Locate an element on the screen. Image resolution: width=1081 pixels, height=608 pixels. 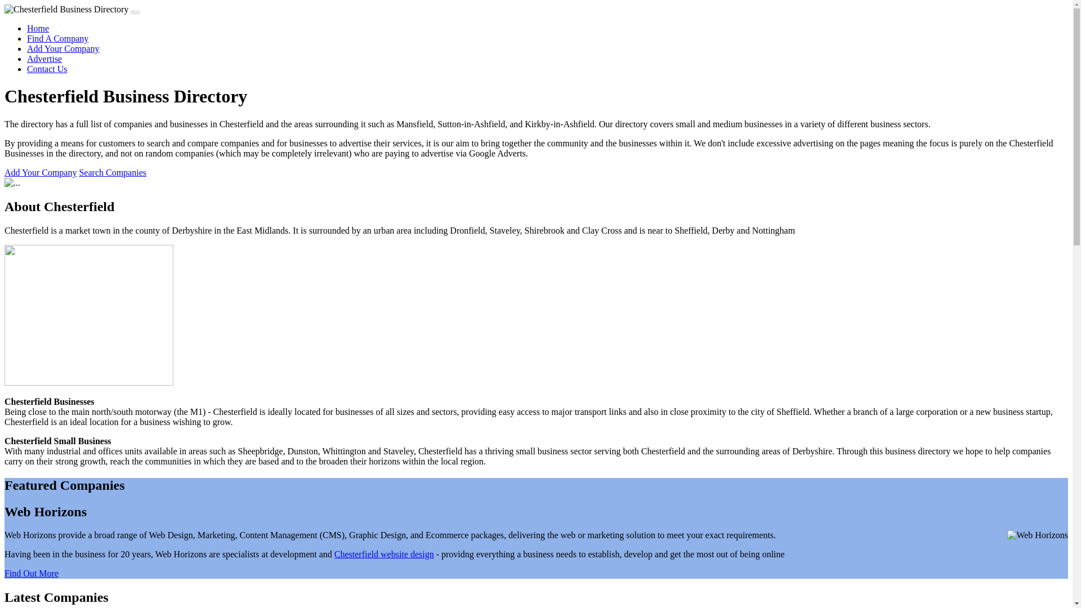
Find Out More is located at coordinates (31, 573).